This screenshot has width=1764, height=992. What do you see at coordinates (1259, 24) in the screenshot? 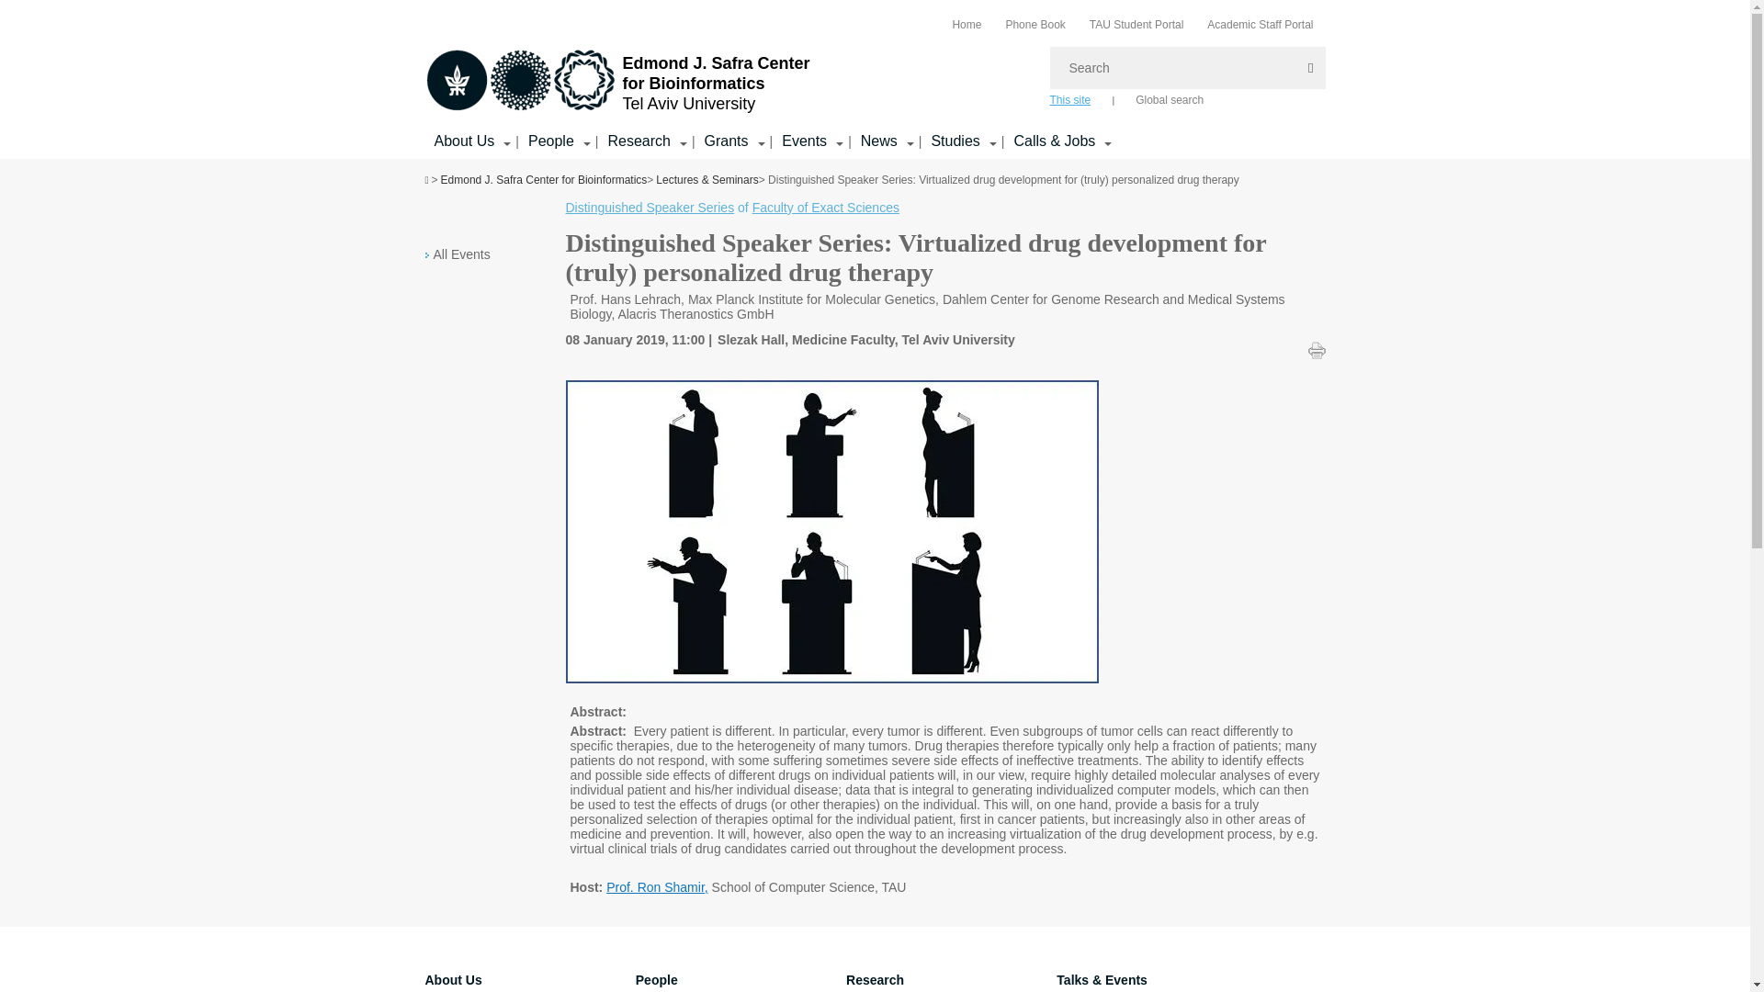
I see `Academic Staff Portal` at bounding box center [1259, 24].